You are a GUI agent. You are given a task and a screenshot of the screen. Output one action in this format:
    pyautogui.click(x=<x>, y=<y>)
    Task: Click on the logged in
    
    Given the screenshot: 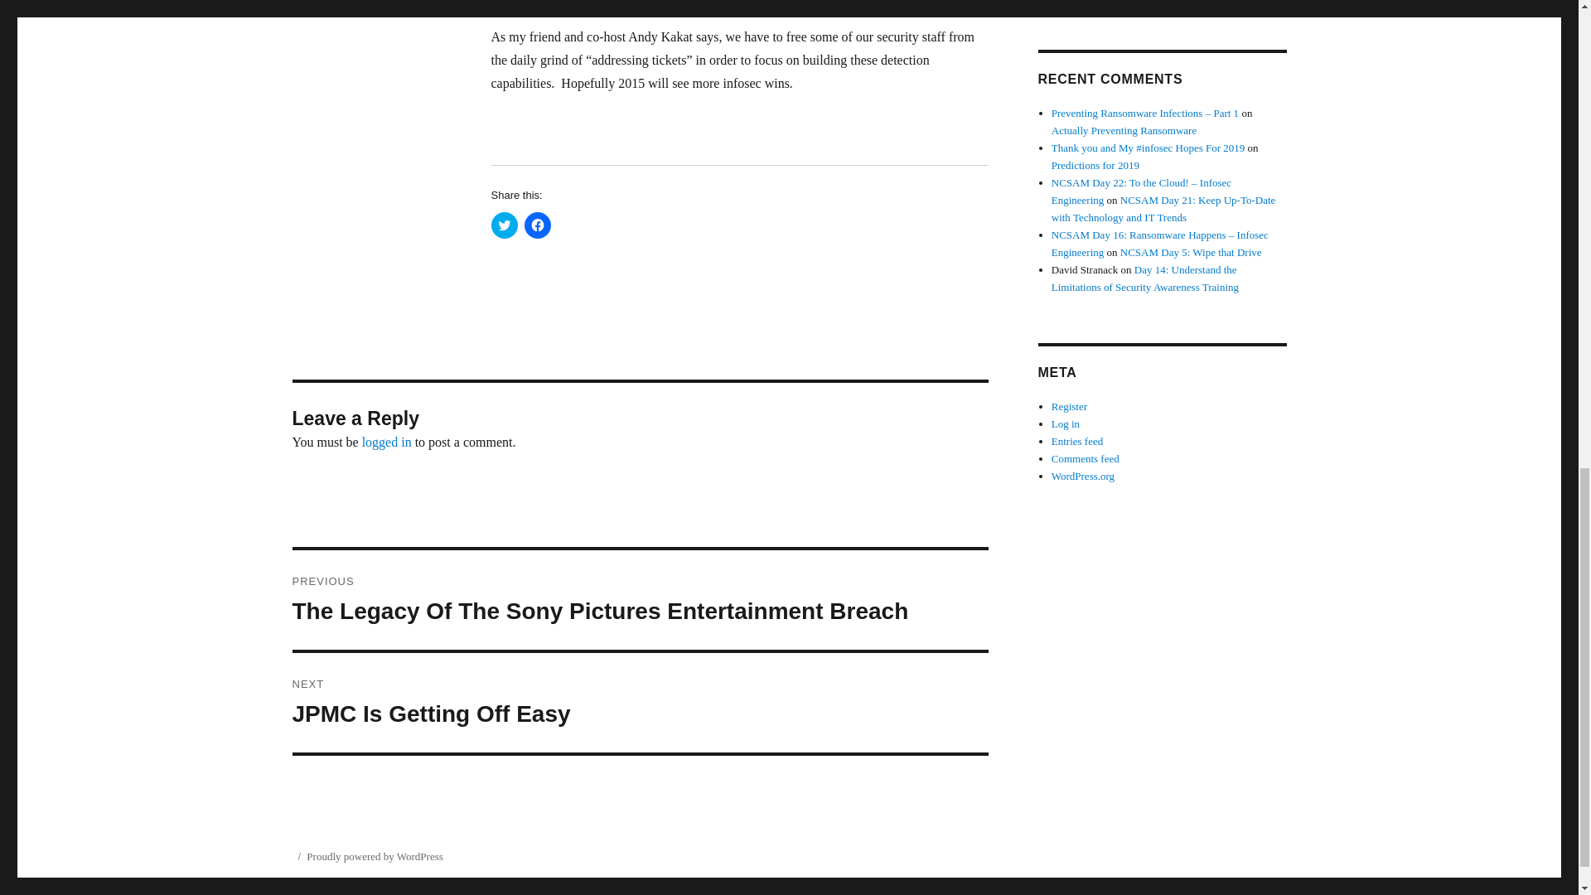 What is the action you would take?
    pyautogui.click(x=640, y=703)
    